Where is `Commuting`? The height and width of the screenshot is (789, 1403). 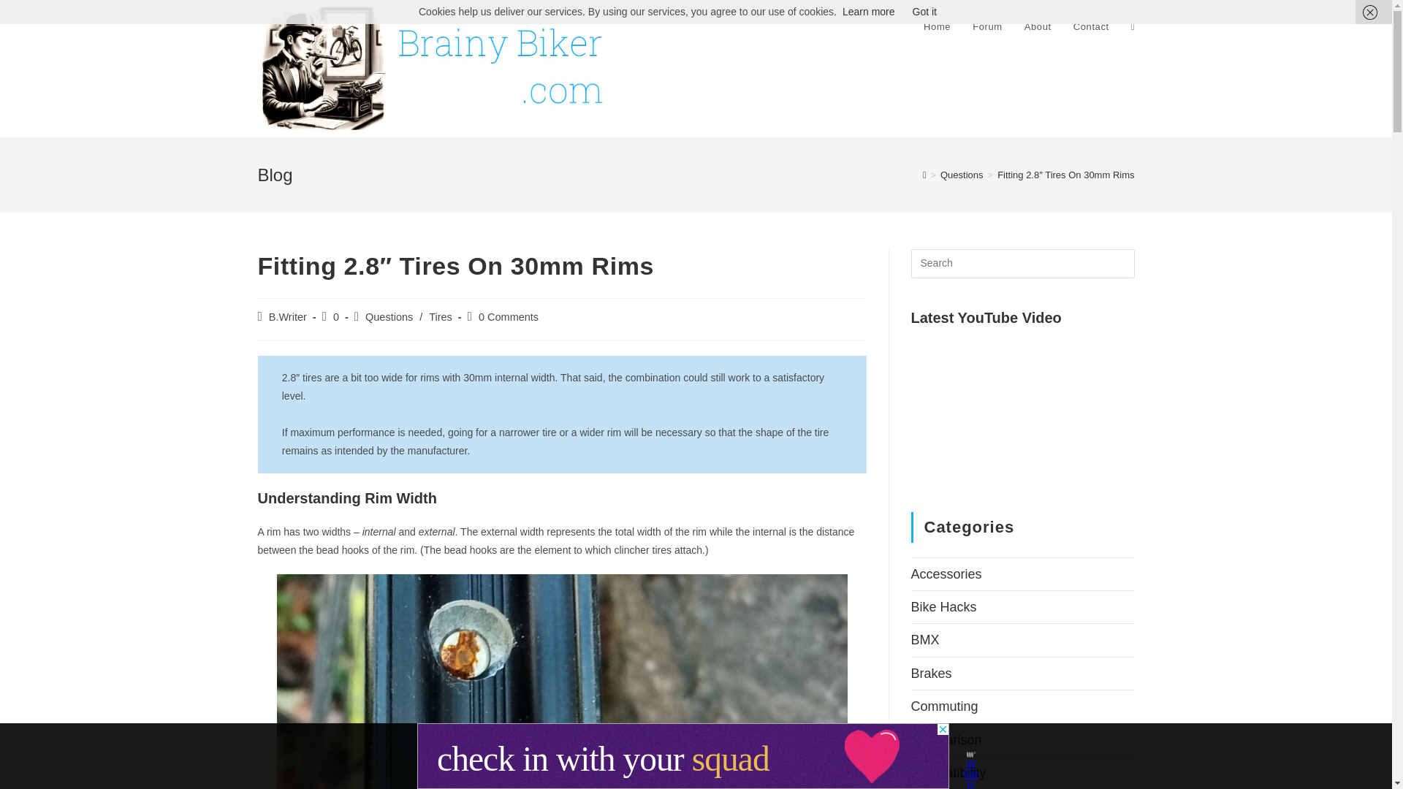
Commuting is located at coordinates (944, 706).